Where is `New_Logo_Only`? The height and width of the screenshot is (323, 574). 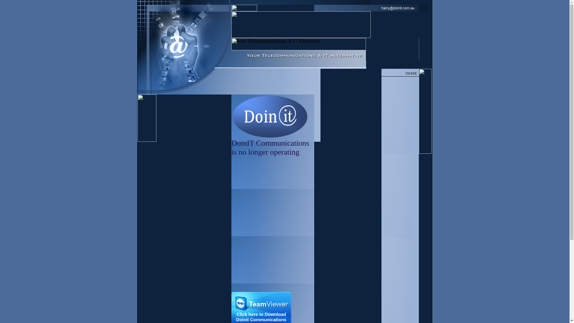 New_Logo_Only is located at coordinates (270, 117).